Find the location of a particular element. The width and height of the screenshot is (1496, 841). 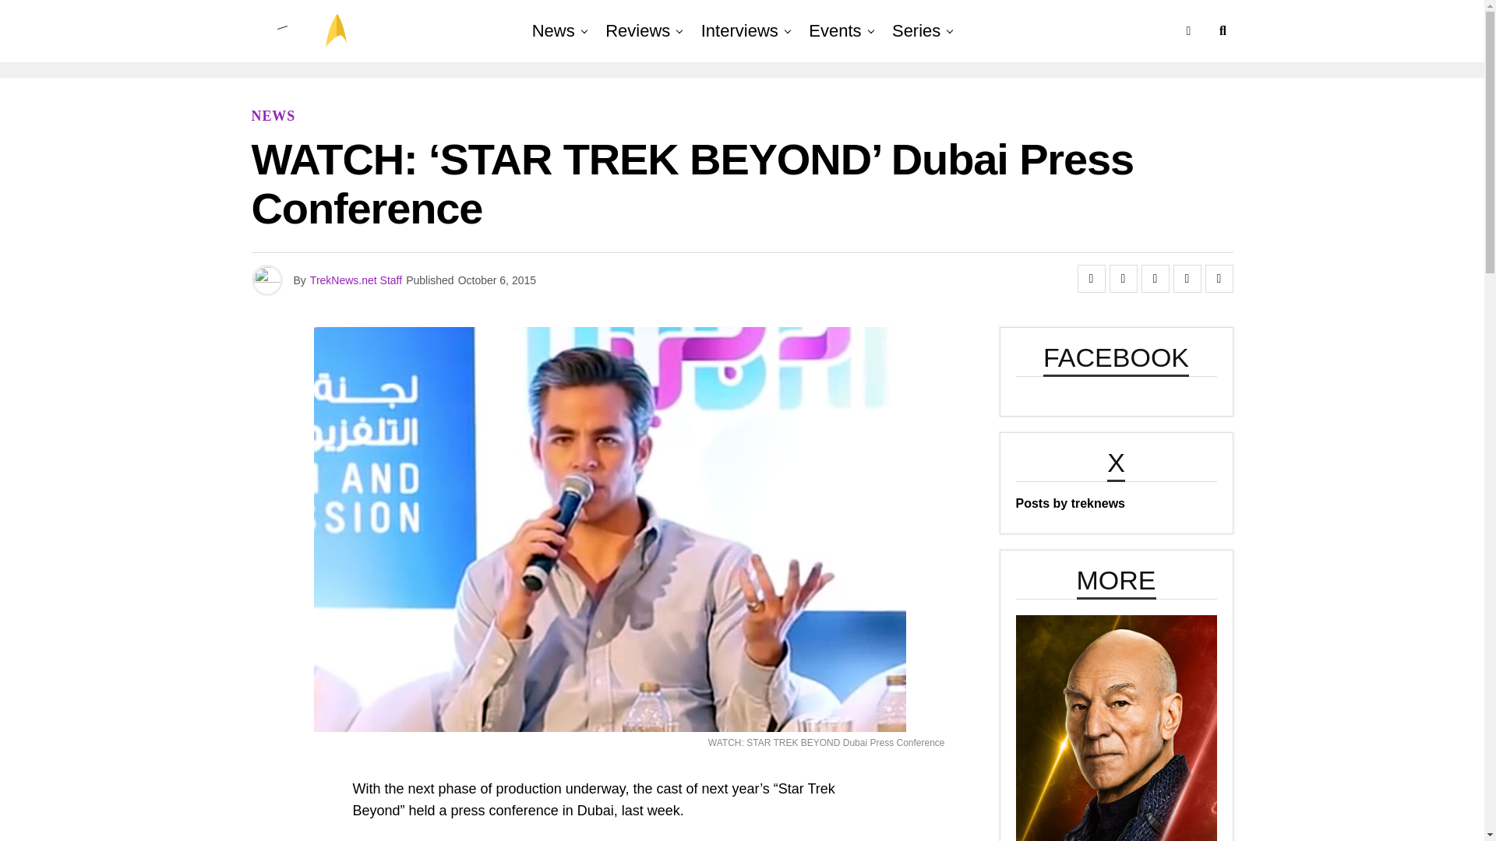

Interviews is located at coordinates (740, 31).